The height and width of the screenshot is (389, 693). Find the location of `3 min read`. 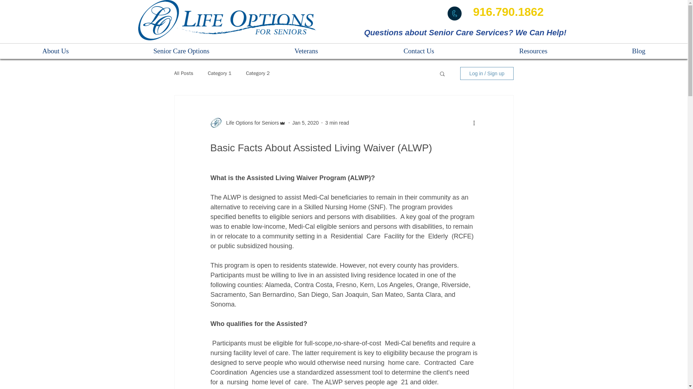

3 min read is located at coordinates (337, 122).